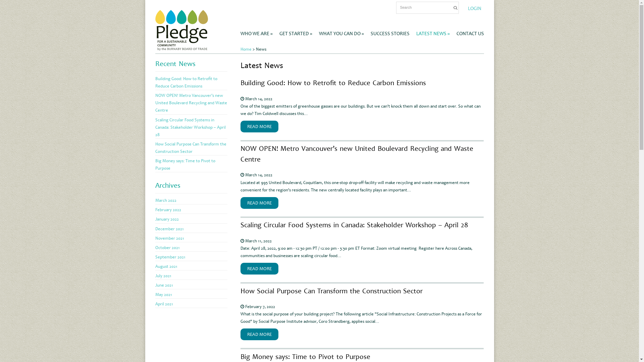 The height and width of the screenshot is (362, 644). I want to click on January 2022, so click(167, 219).